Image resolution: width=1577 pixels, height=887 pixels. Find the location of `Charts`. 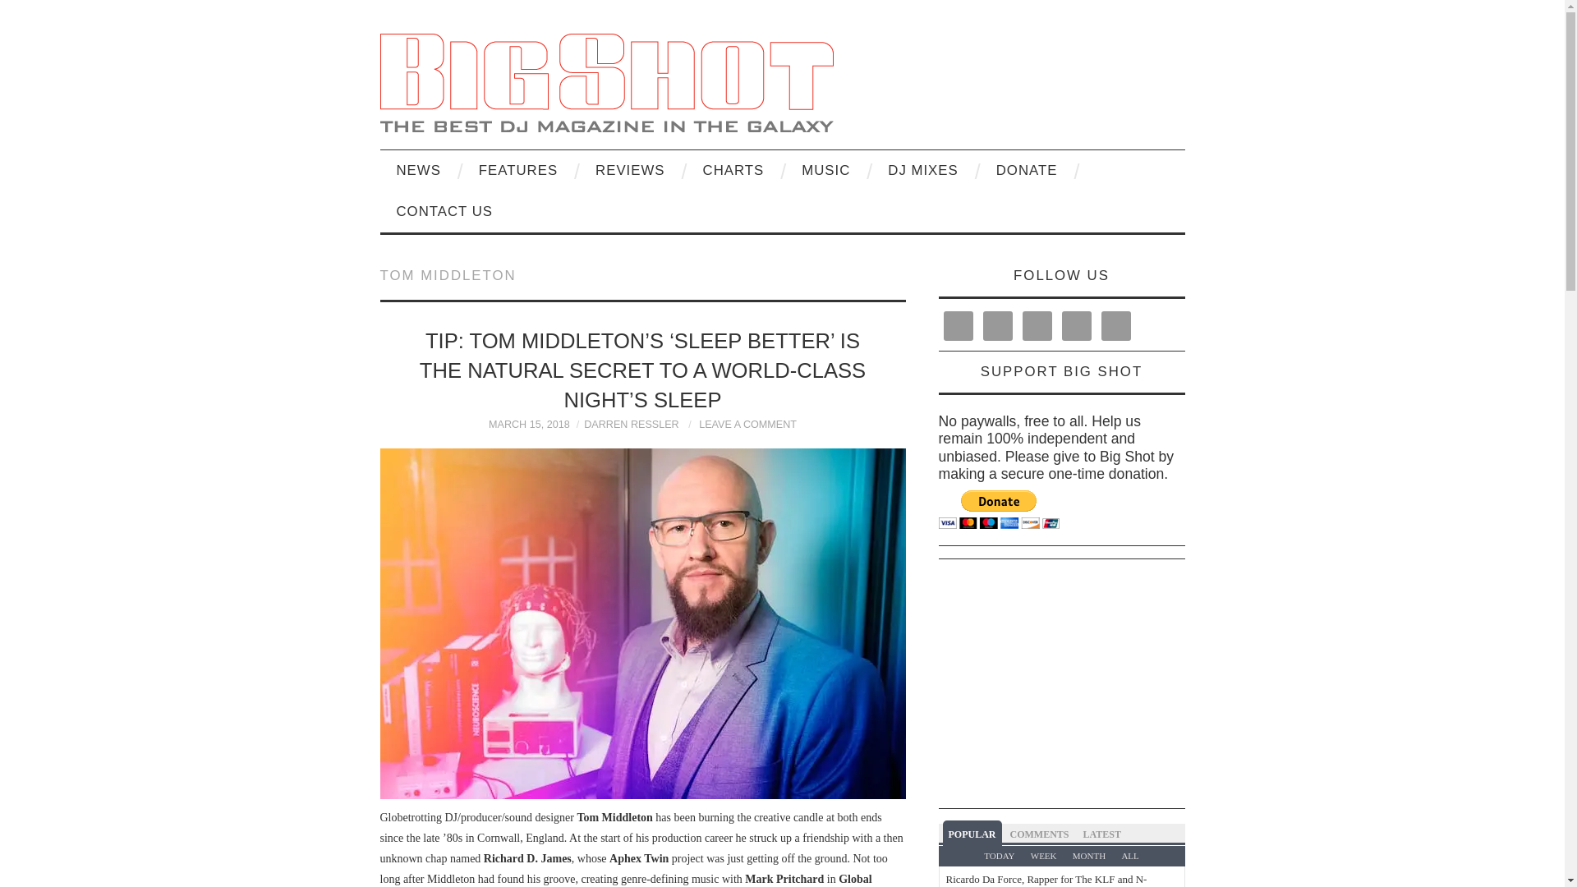

Charts is located at coordinates (733, 171).